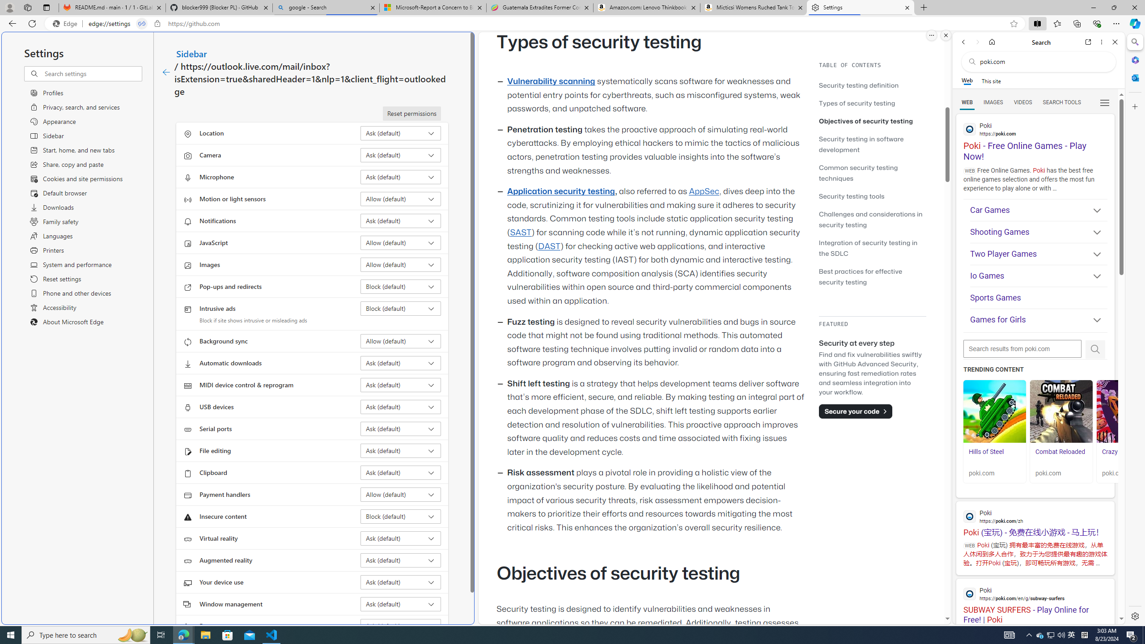 This screenshot has height=644, width=1145. Describe the element at coordinates (1128, 456) in the screenshot. I see `Crazy Cars` at that location.